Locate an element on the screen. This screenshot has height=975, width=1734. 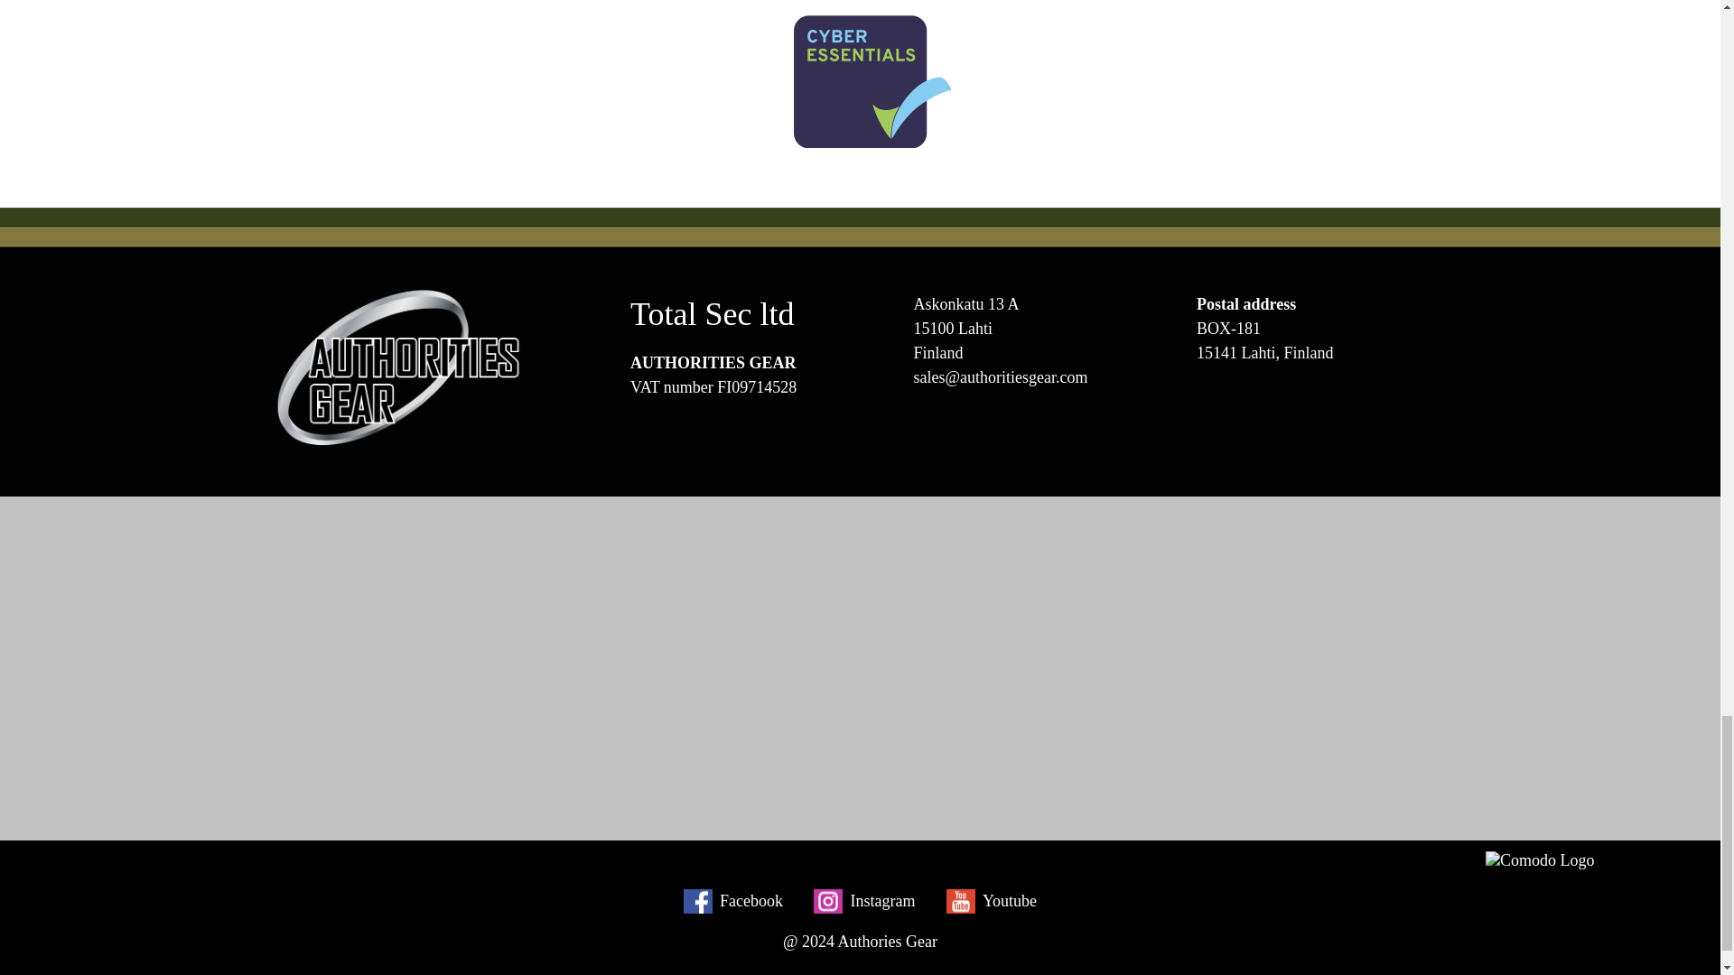
Instagram is located at coordinates (863, 901).